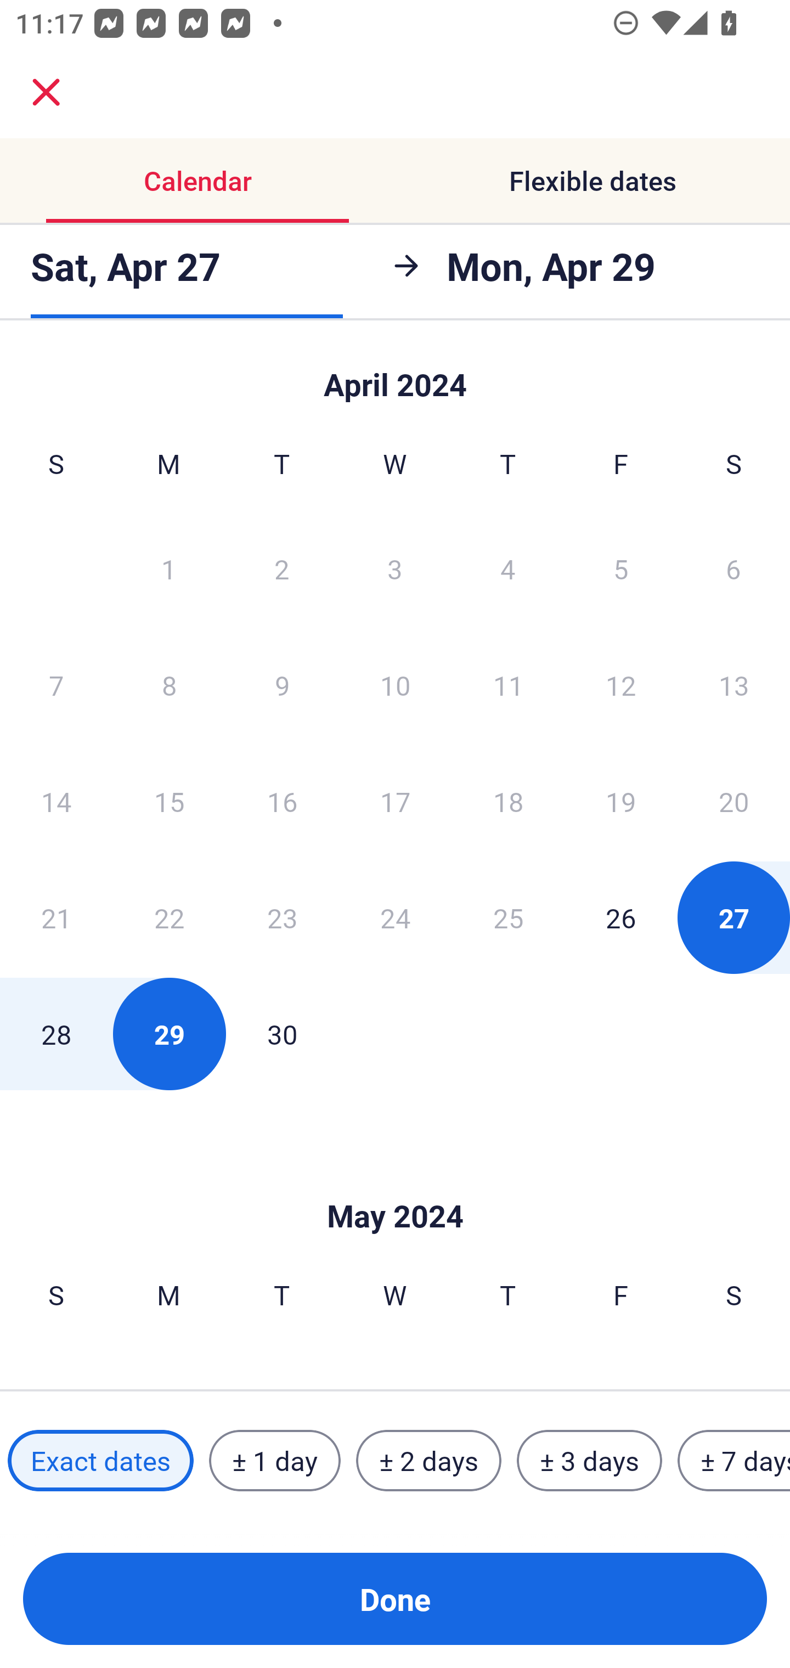  Describe the element at coordinates (429, 1460) in the screenshot. I see `± 2 days` at that location.